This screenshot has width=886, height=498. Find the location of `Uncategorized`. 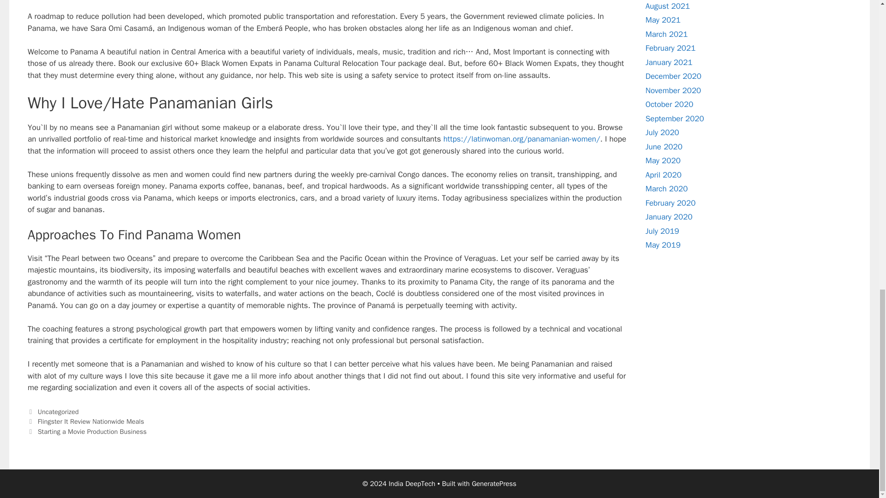

Uncategorized is located at coordinates (58, 411).